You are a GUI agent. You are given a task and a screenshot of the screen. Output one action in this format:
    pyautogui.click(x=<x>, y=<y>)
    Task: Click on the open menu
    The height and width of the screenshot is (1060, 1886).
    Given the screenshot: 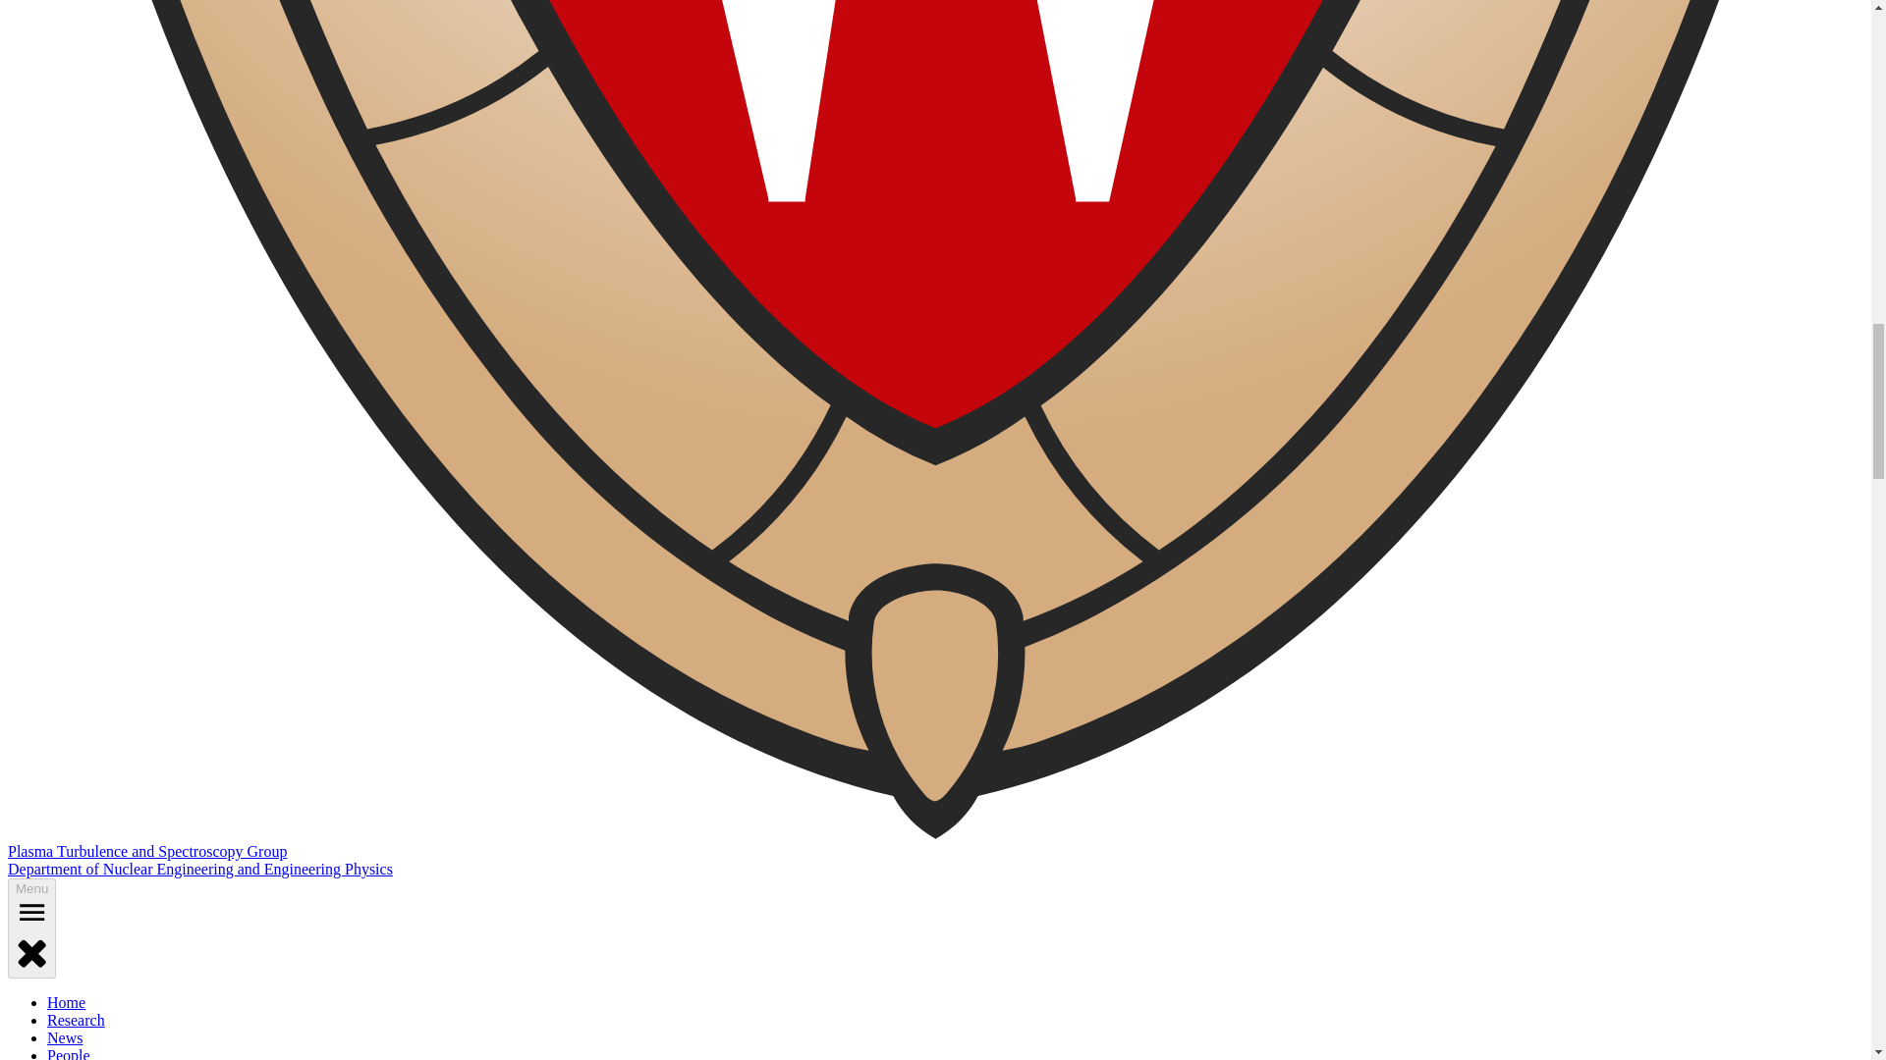 What is the action you would take?
    pyautogui.click(x=31, y=912)
    